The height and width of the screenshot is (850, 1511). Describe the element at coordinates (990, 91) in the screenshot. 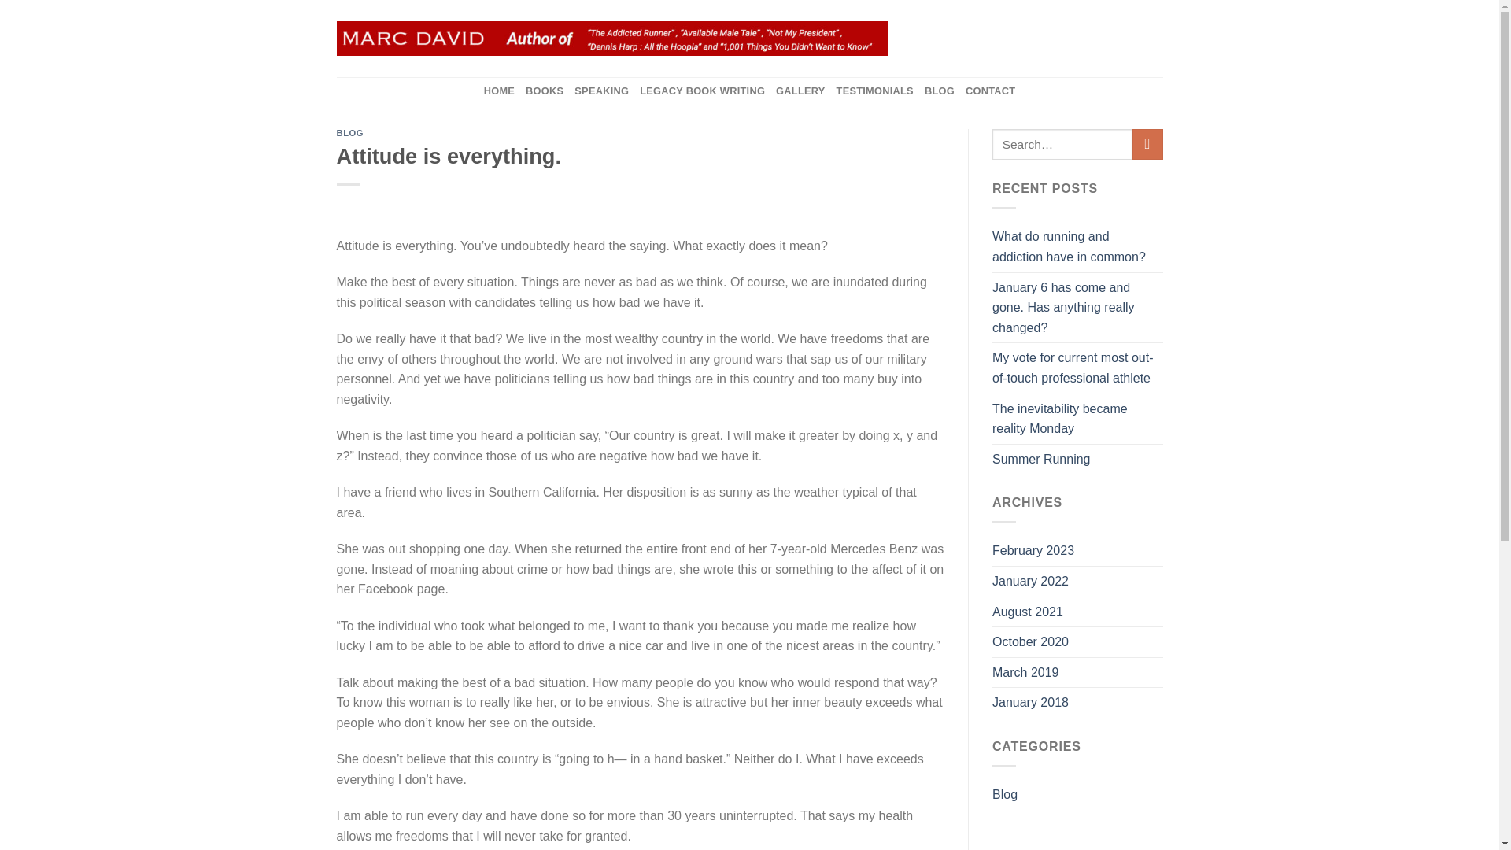

I see `CONTACT` at that location.